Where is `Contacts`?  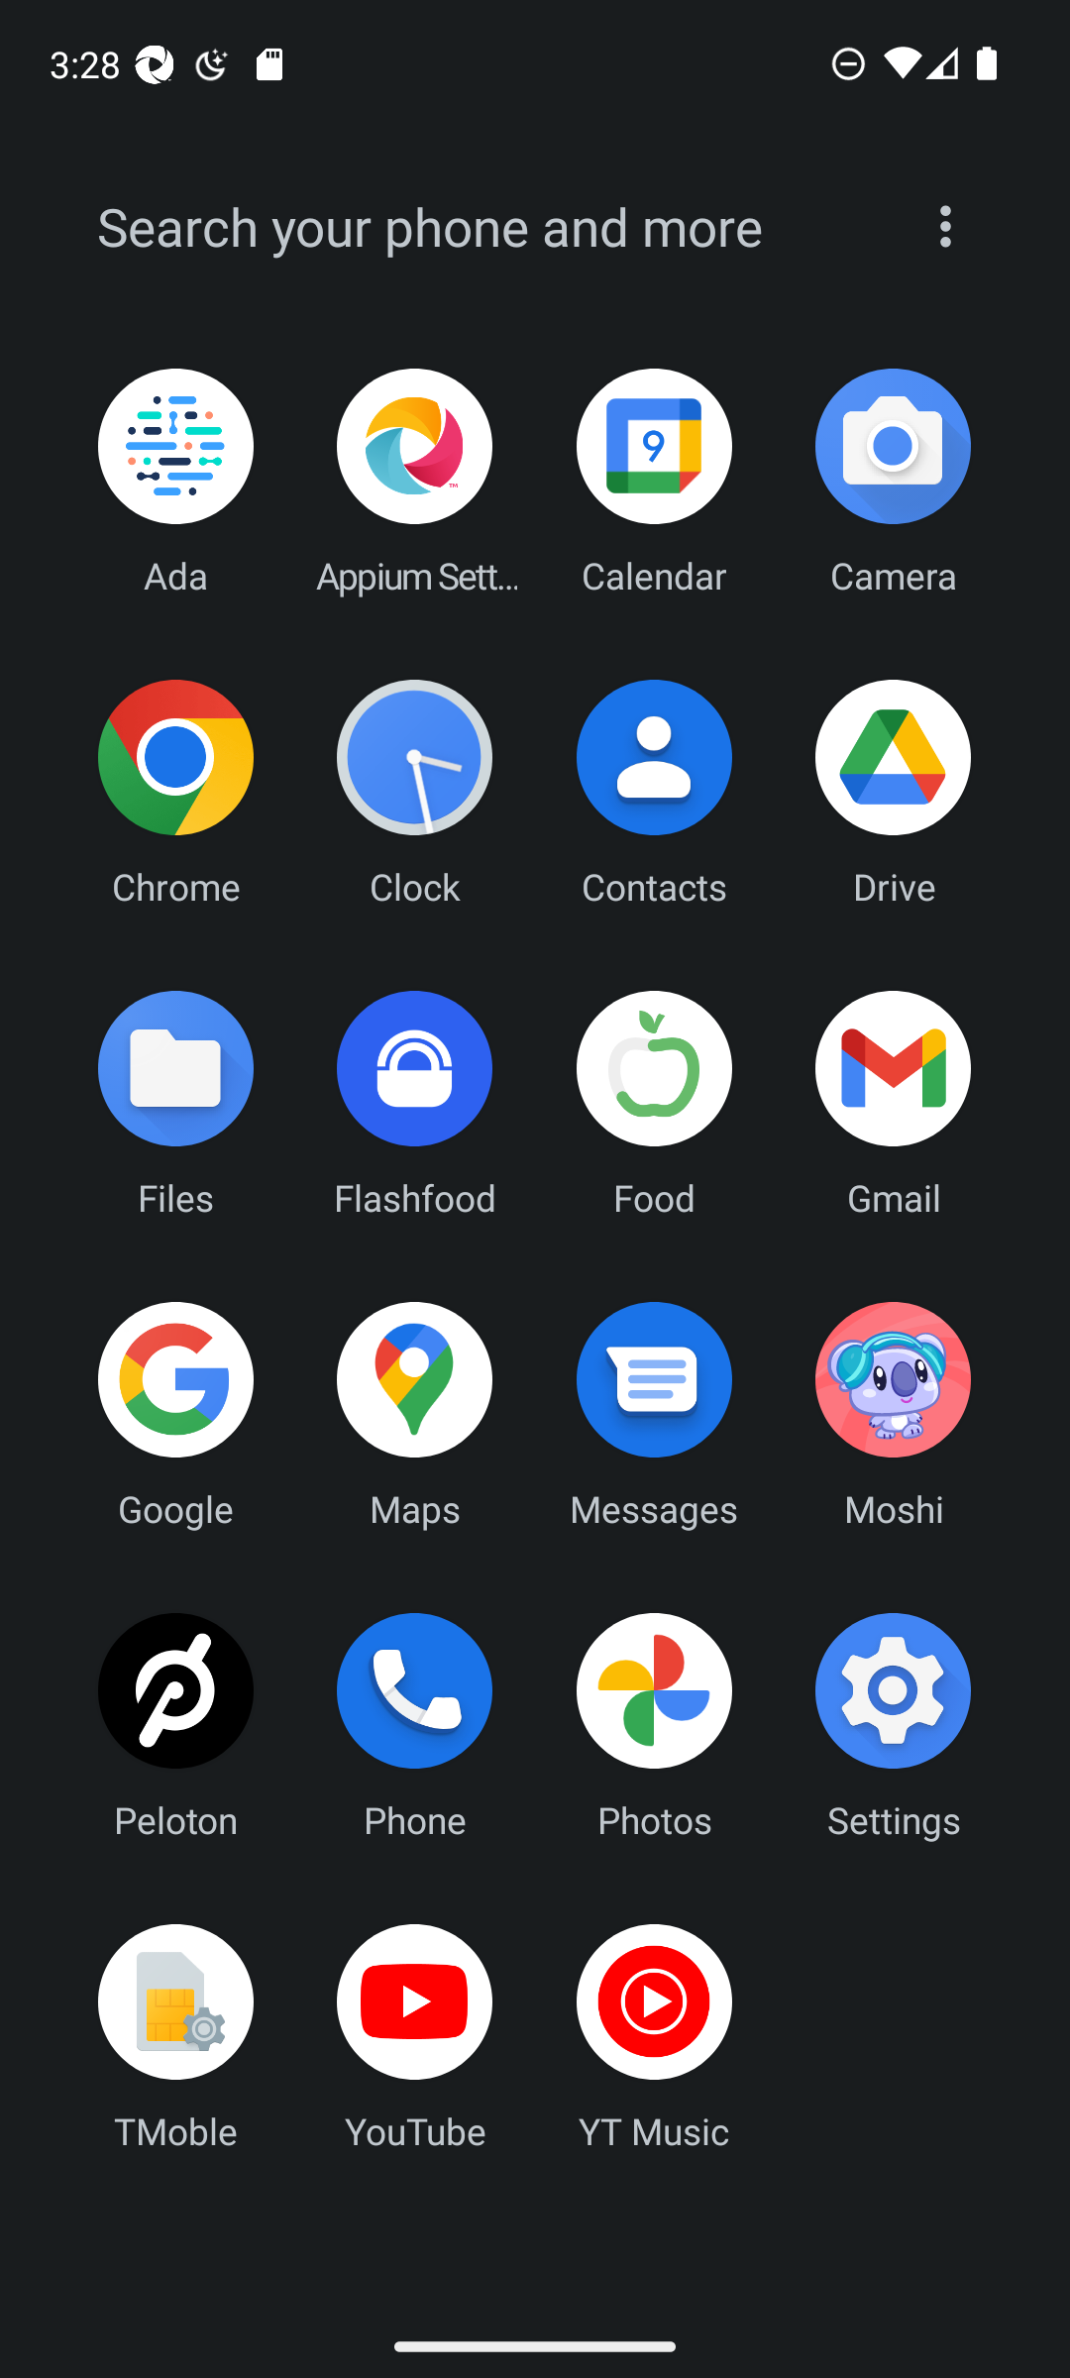
Contacts is located at coordinates (654, 792).